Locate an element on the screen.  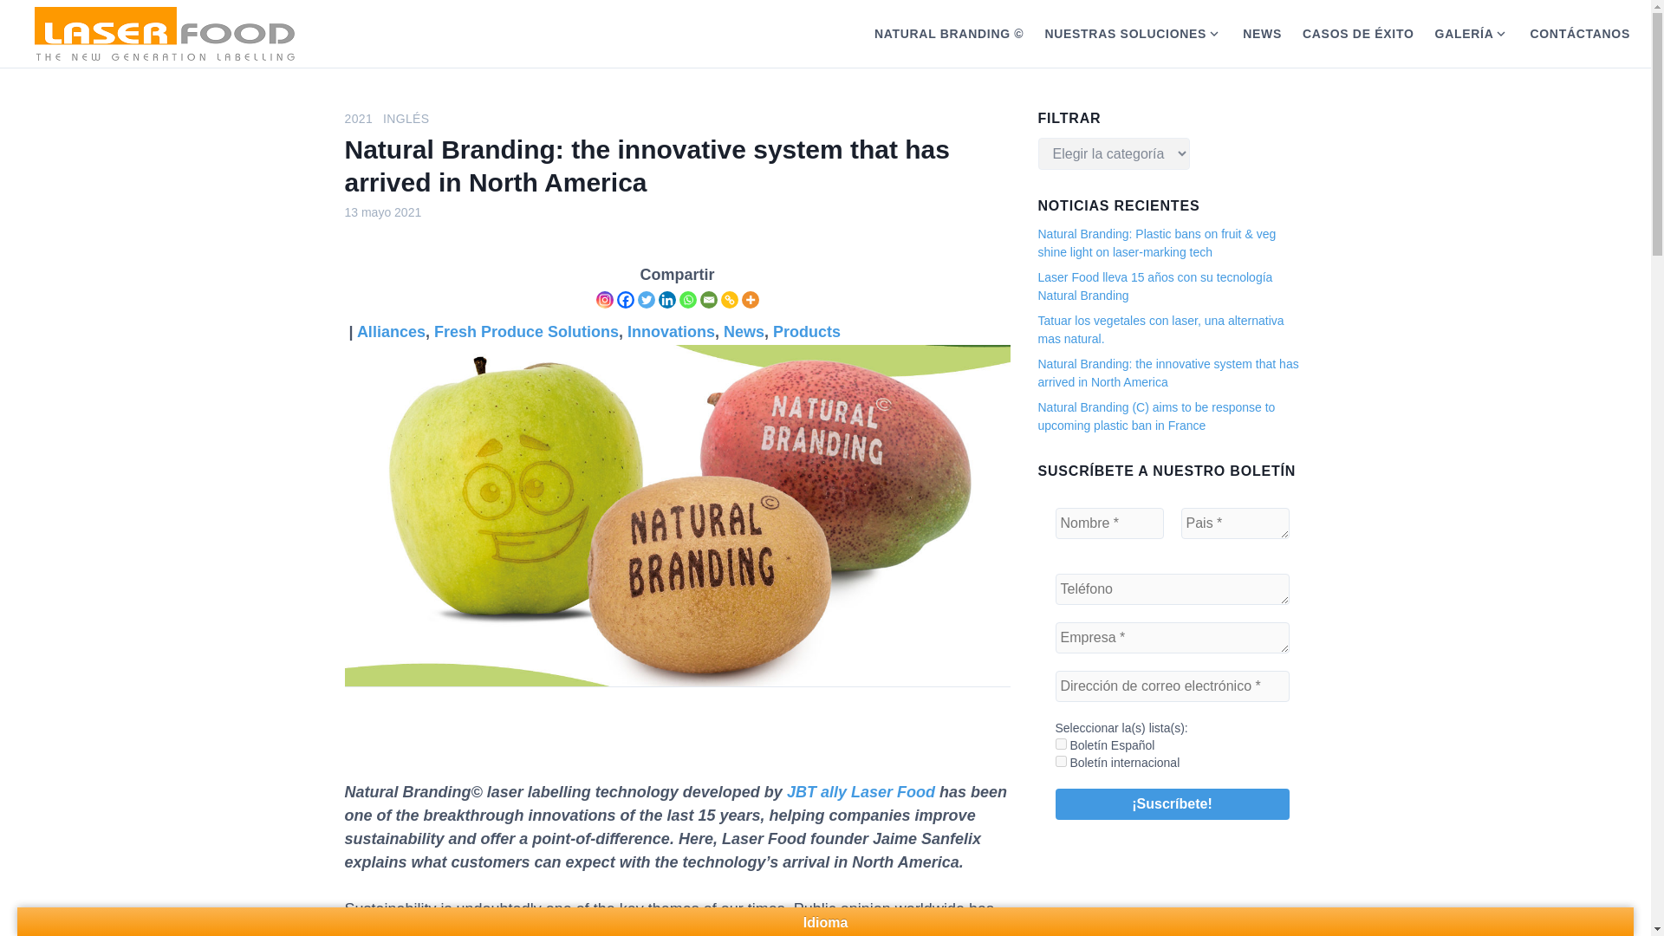
News is located at coordinates (744, 331).